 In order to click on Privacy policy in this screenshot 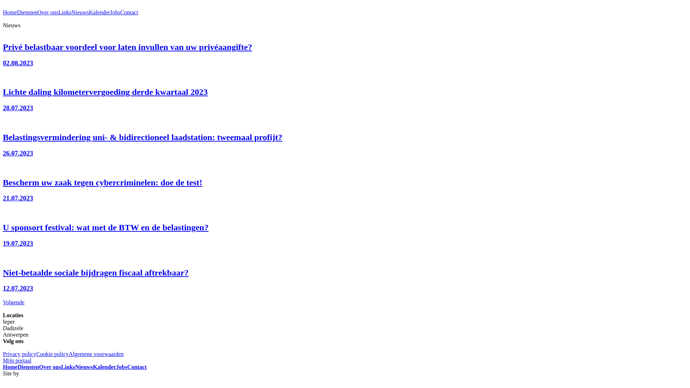, I will do `click(19, 354)`.